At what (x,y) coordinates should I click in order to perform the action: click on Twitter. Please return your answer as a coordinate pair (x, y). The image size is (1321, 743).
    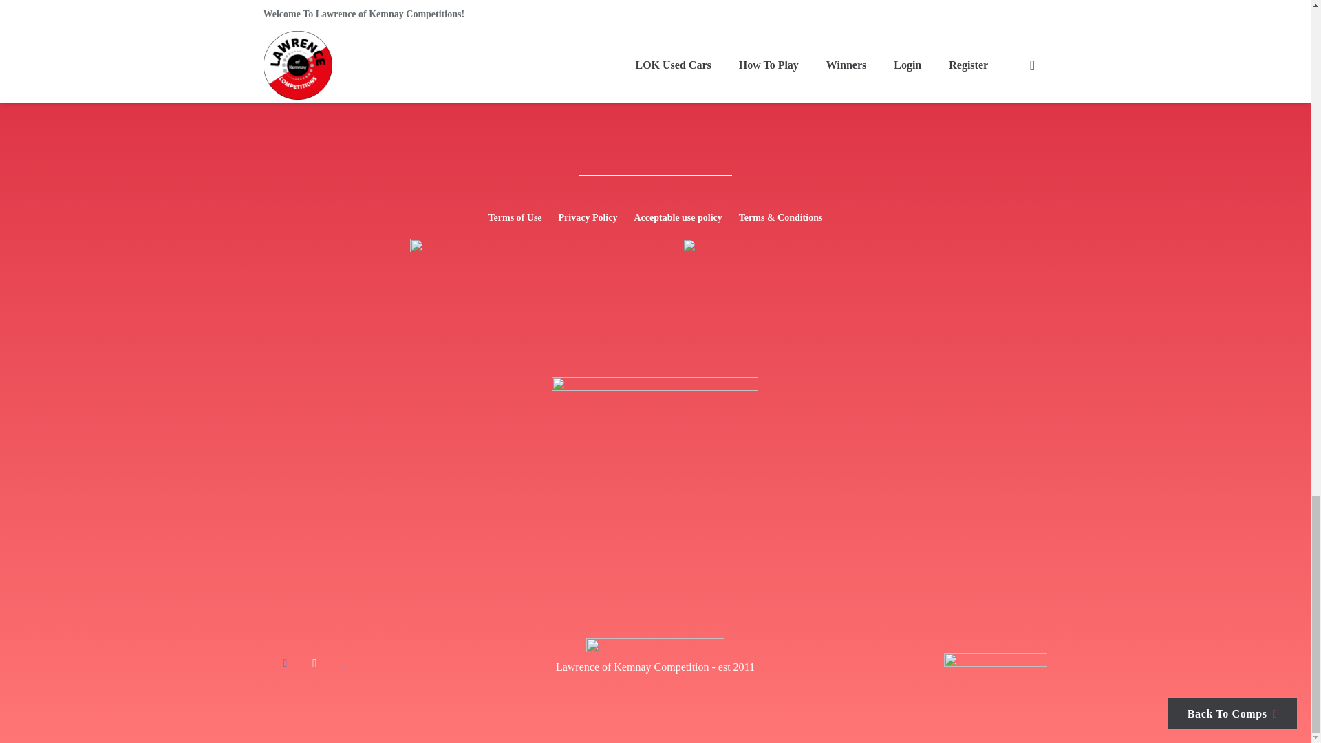
    Looking at the image, I should click on (344, 663).